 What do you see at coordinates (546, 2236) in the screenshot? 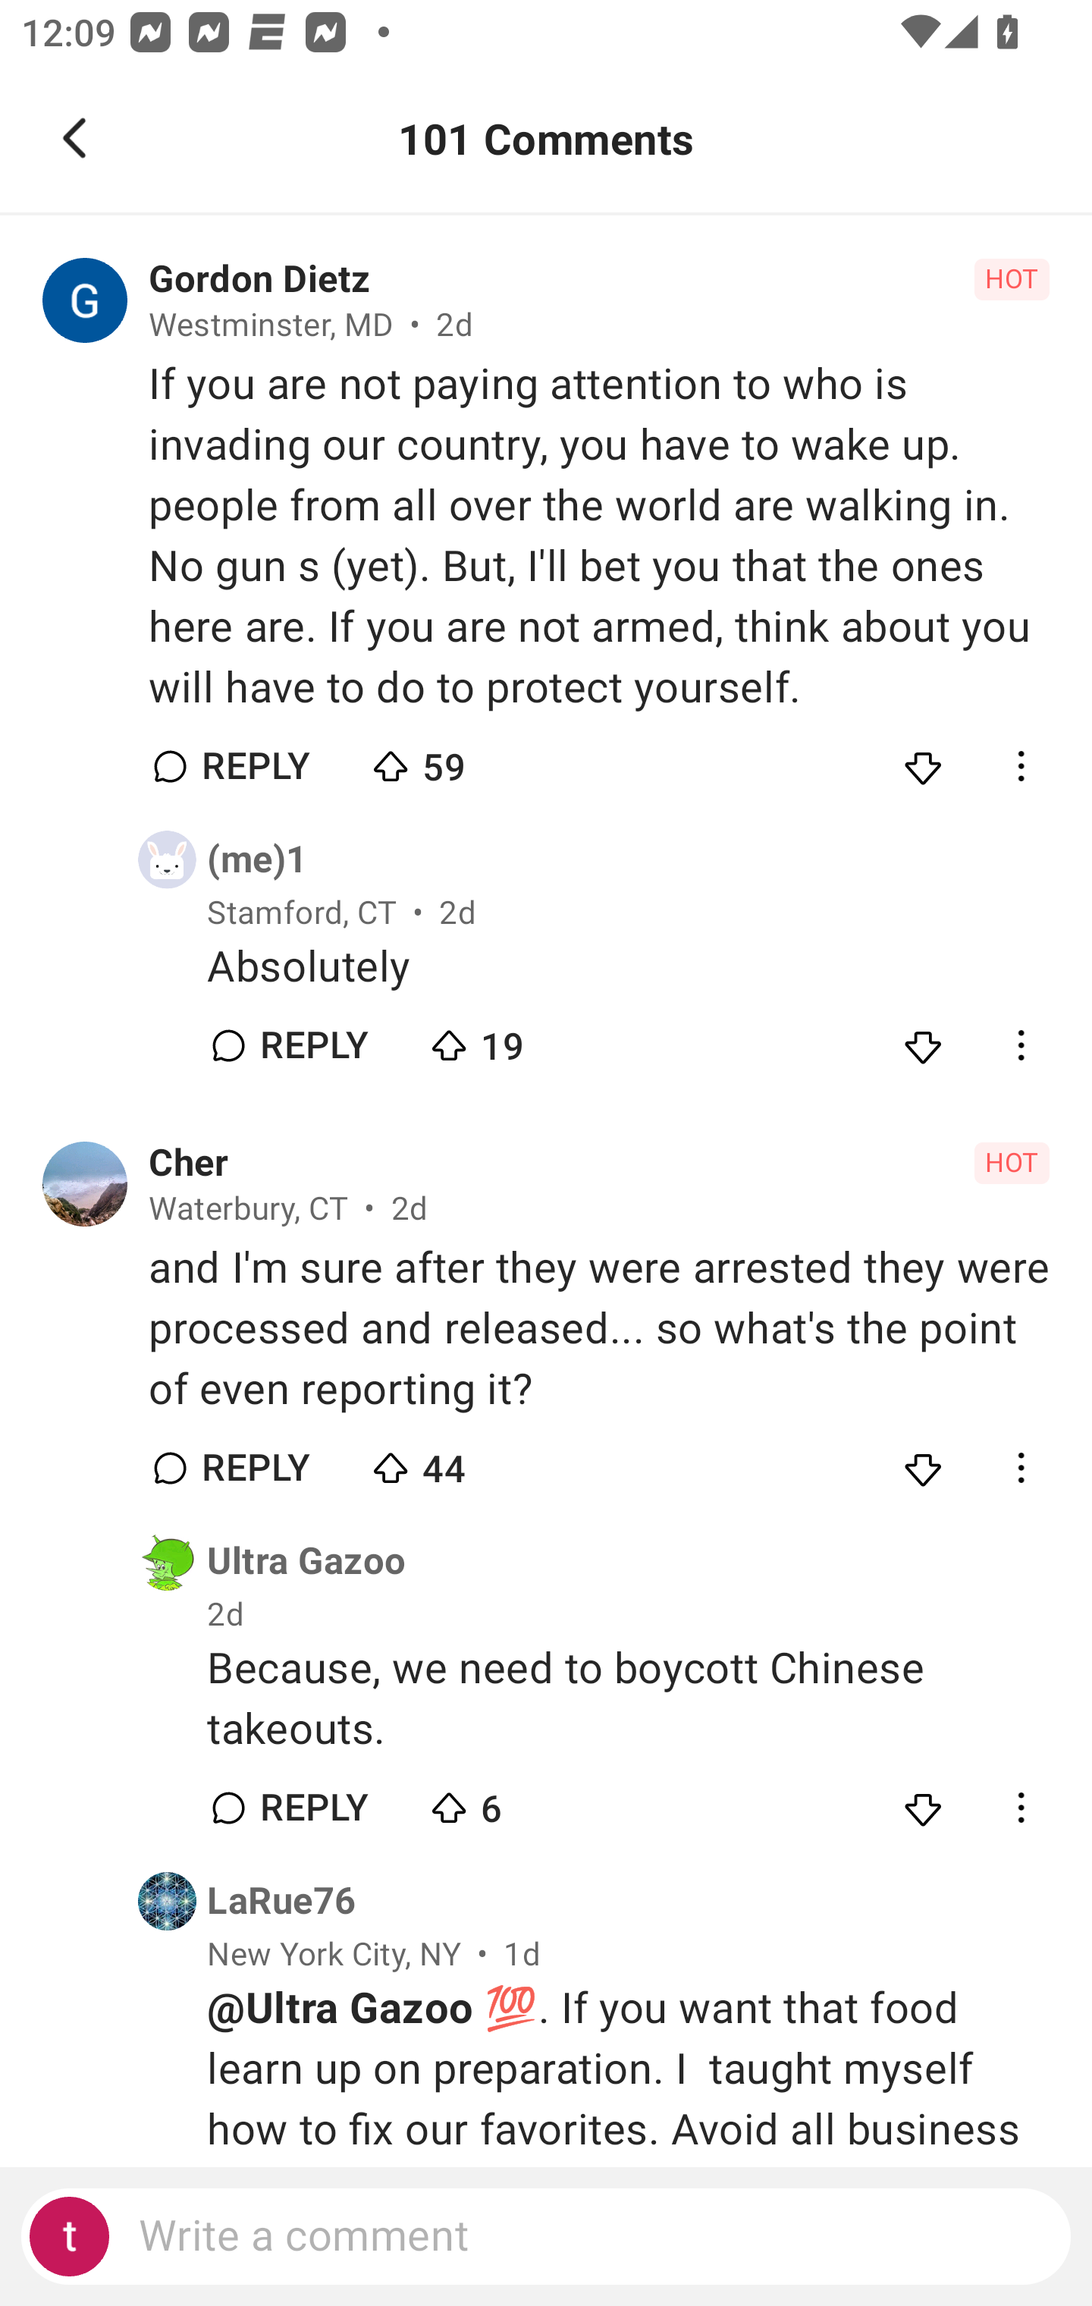
I see `Write a comment` at bounding box center [546, 2236].